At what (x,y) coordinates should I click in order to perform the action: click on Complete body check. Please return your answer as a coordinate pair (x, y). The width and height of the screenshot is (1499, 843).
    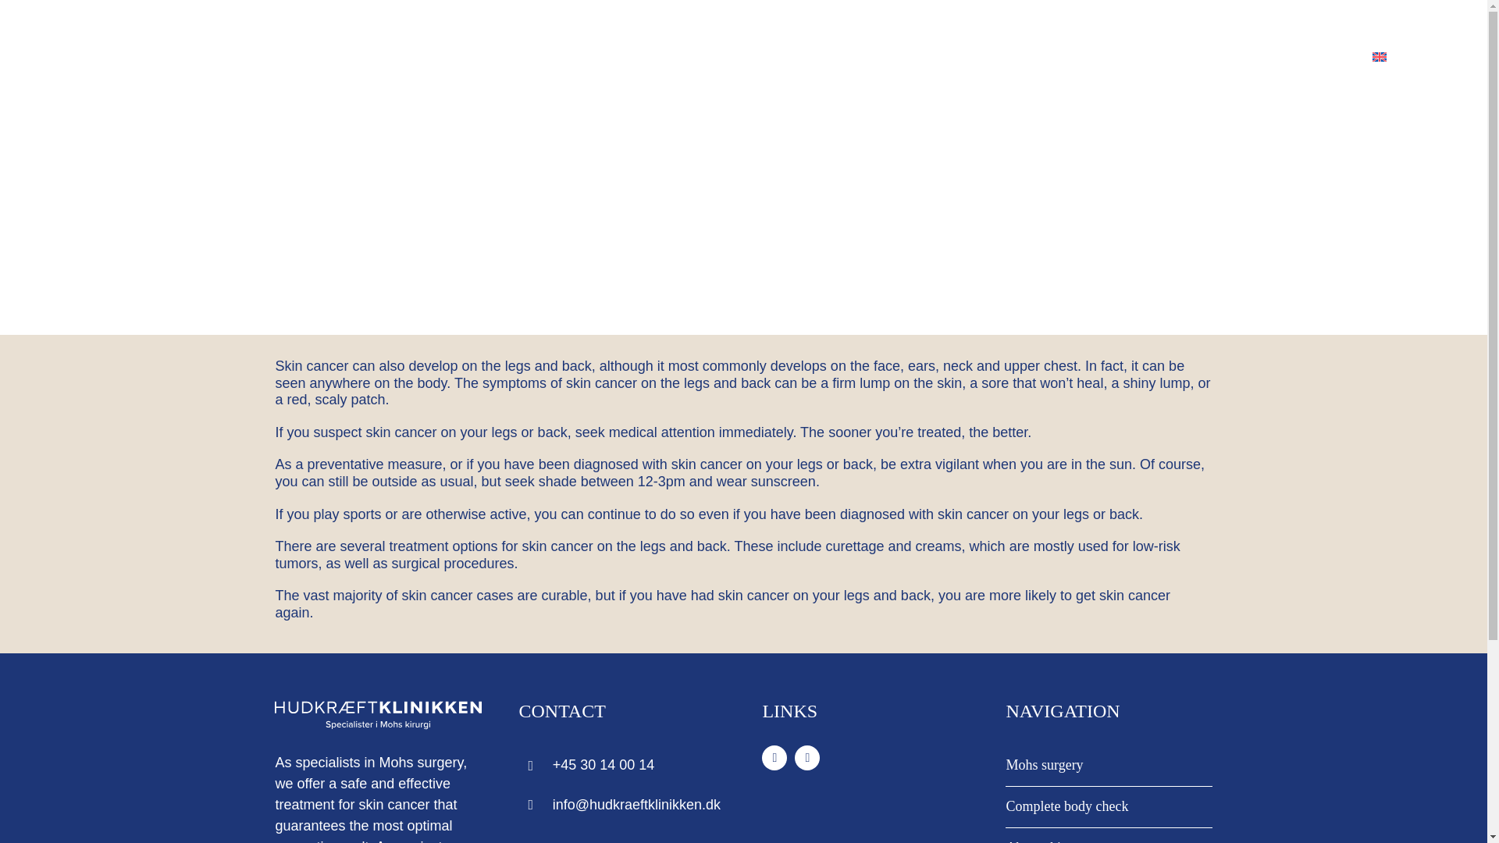
    Looking at the image, I should click on (1109, 807).